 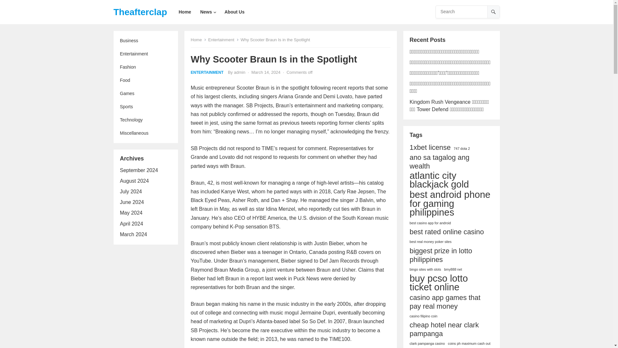 I want to click on Games, so click(x=145, y=93).